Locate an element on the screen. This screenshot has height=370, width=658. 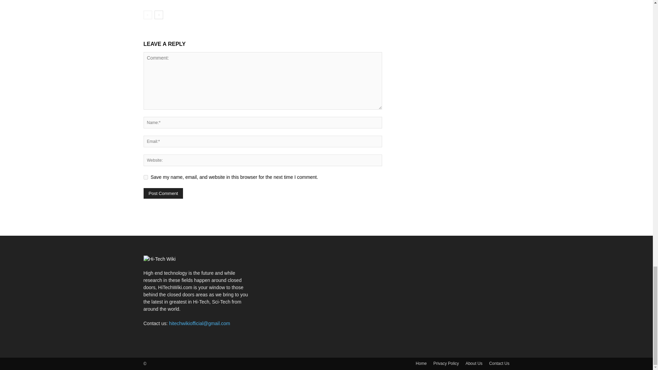
yes is located at coordinates (145, 177).